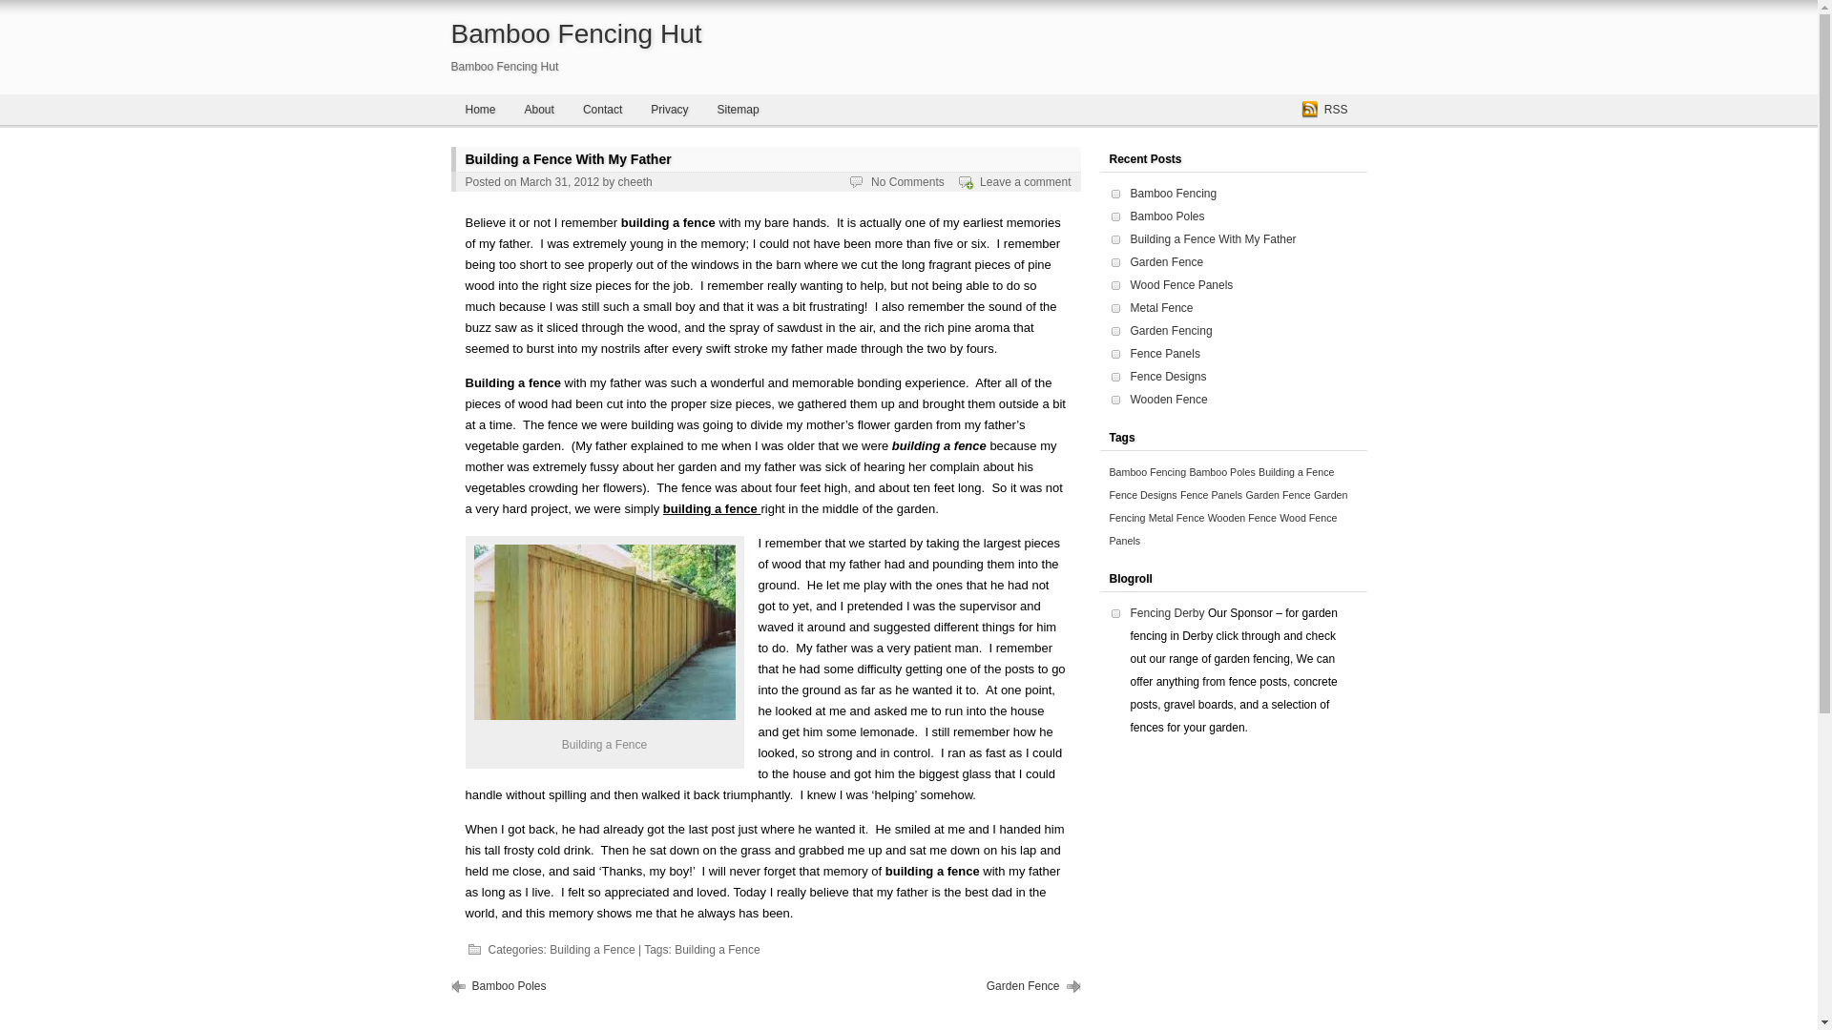  What do you see at coordinates (603, 631) in the screenshot?
I see `Building a Fence` at bounding box center [603, 631].